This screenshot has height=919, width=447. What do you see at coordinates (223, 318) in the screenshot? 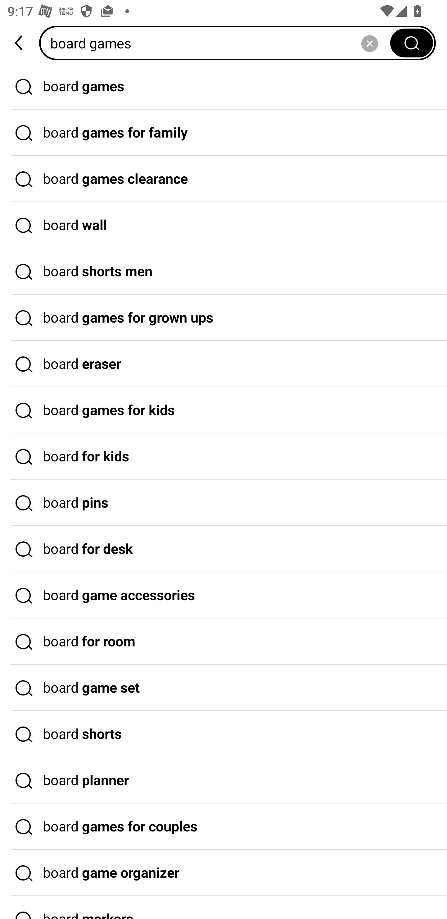
I see `board games for grown ups` at bounding box center [223, 318].